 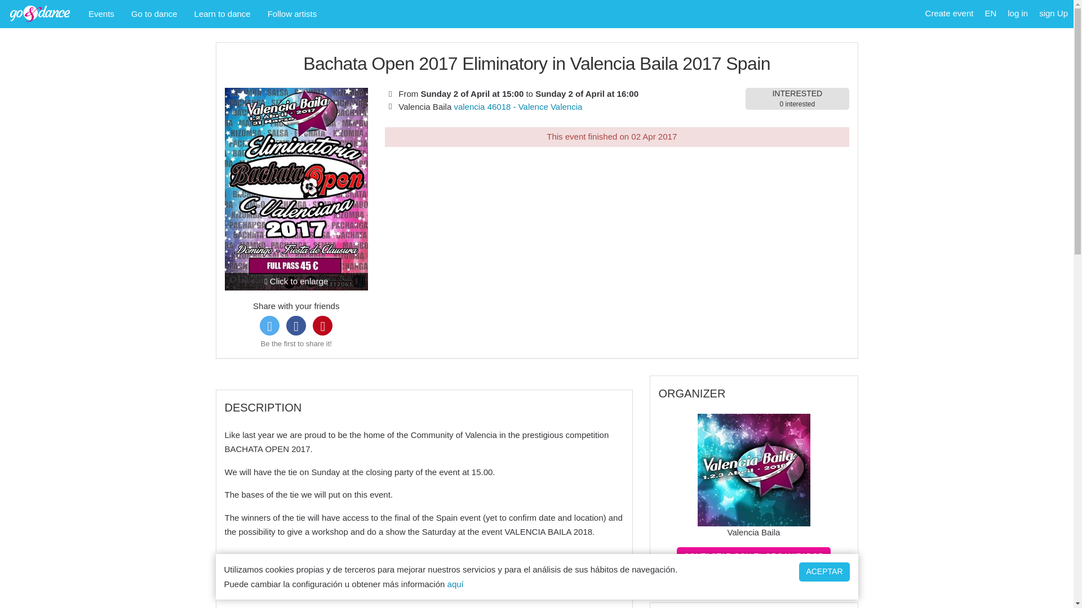 I want to click on Follow artists, so click(x=292, y=14).